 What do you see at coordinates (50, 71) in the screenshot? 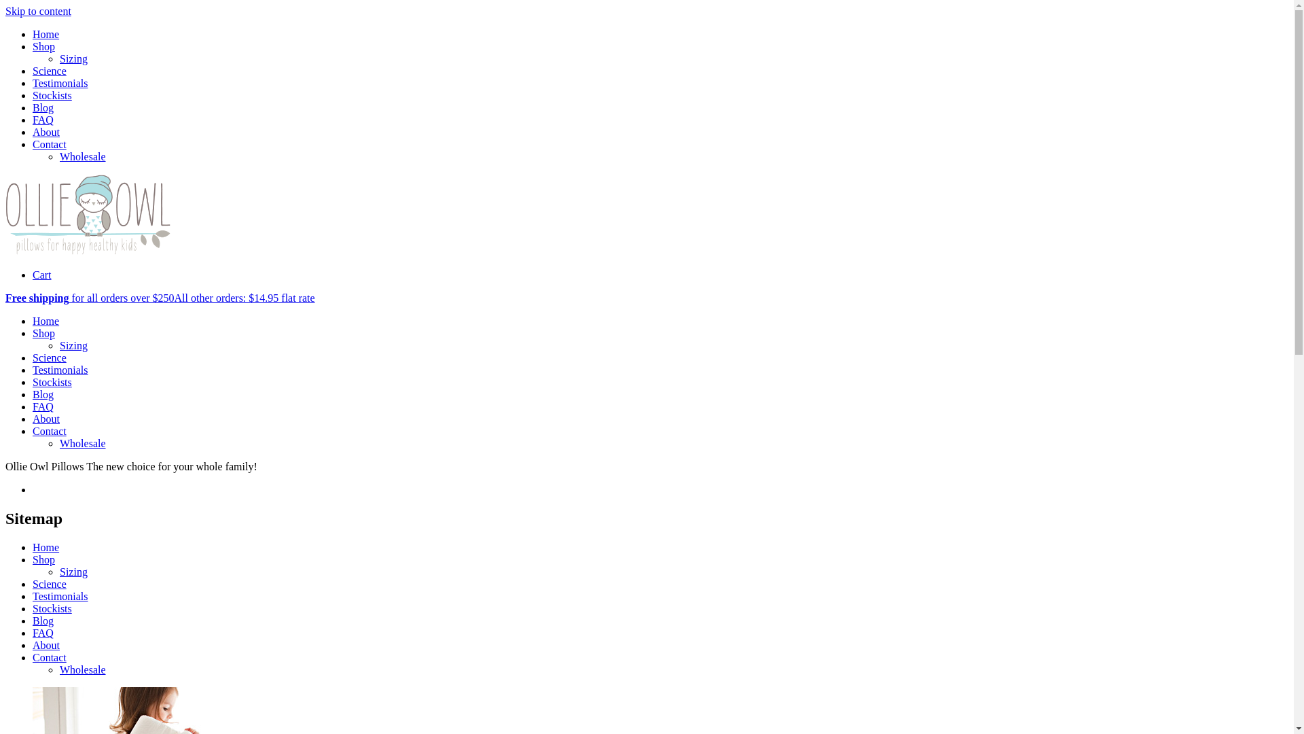
I see `Science` at bounding box center [50, 71].